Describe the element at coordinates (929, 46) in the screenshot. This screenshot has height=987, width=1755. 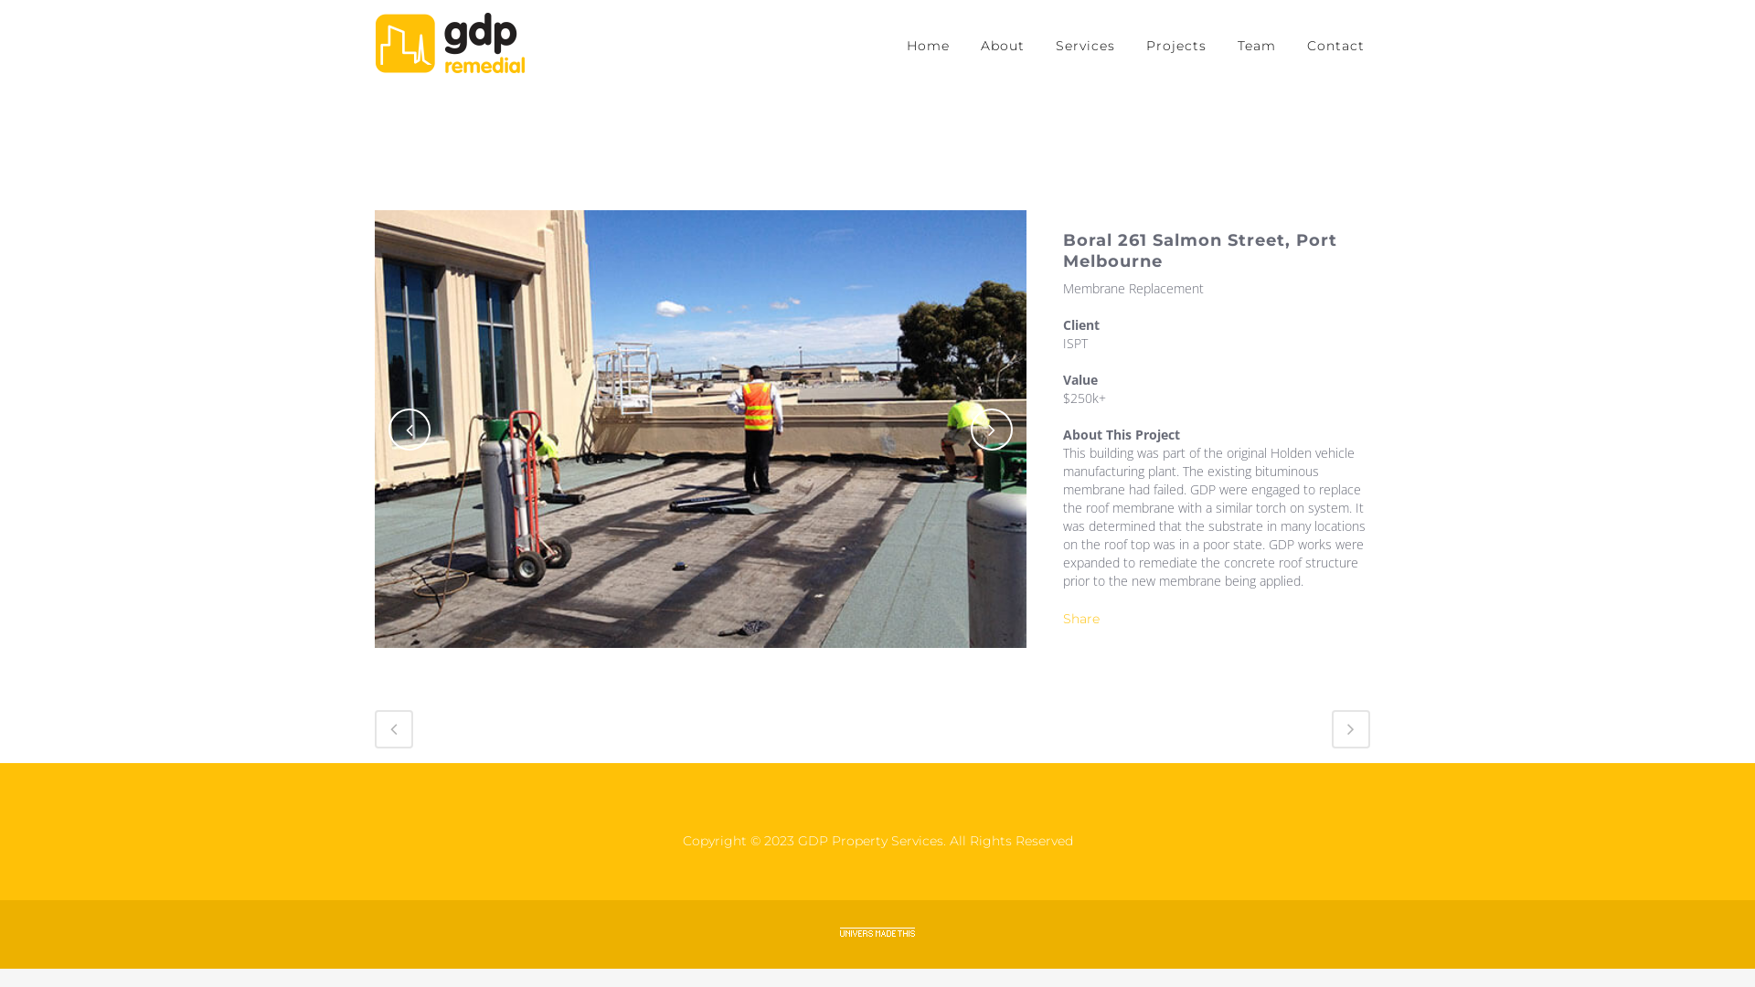
I see `Home` at that location.